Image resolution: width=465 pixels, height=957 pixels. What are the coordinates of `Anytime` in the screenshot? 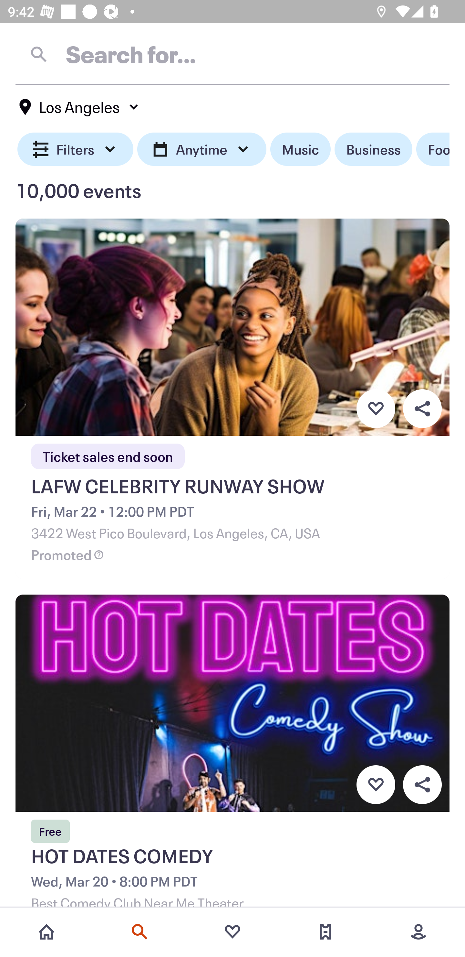 It's located at (201, 149).